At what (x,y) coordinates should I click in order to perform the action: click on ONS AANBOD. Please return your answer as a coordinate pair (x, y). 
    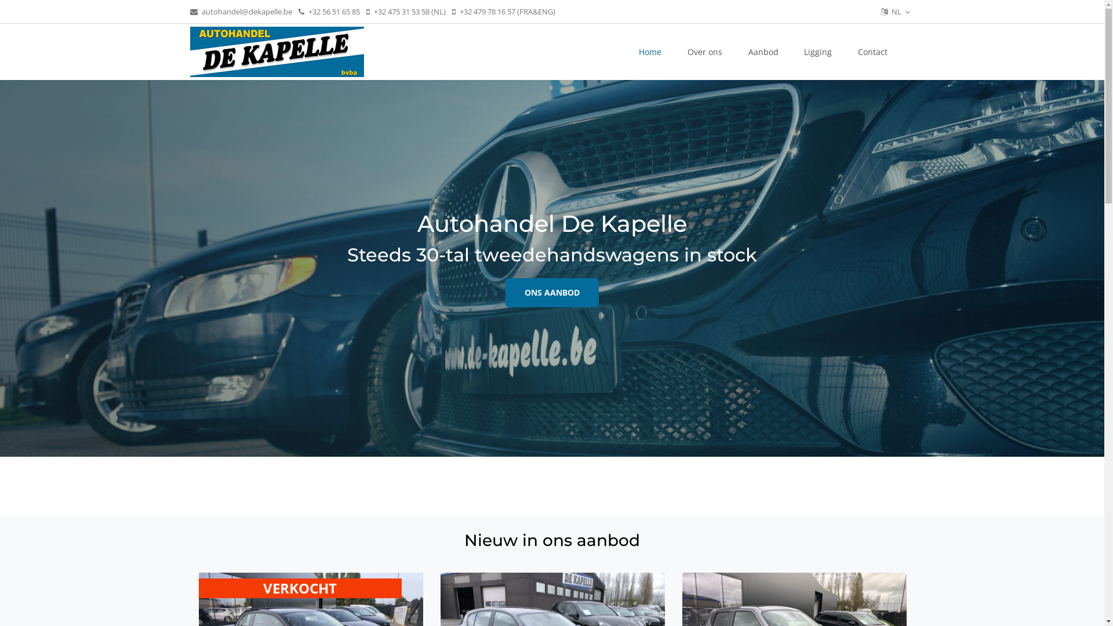
    Looking at the image, I should click on (552, 293).